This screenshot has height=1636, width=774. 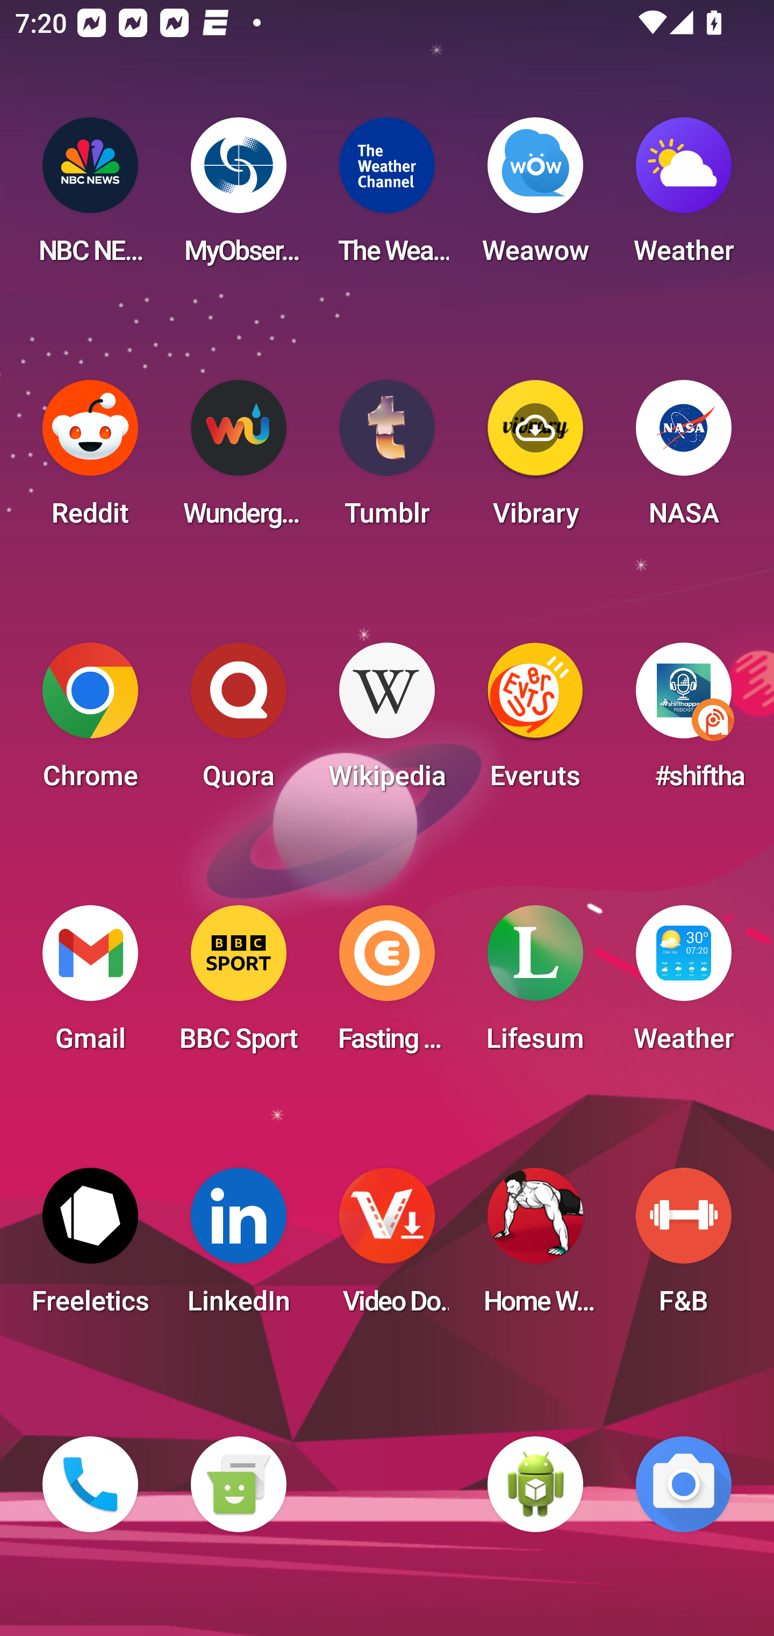 I want to click on #shifthappens in the Digital Workplace Podcast, so click(x=684, y=722).